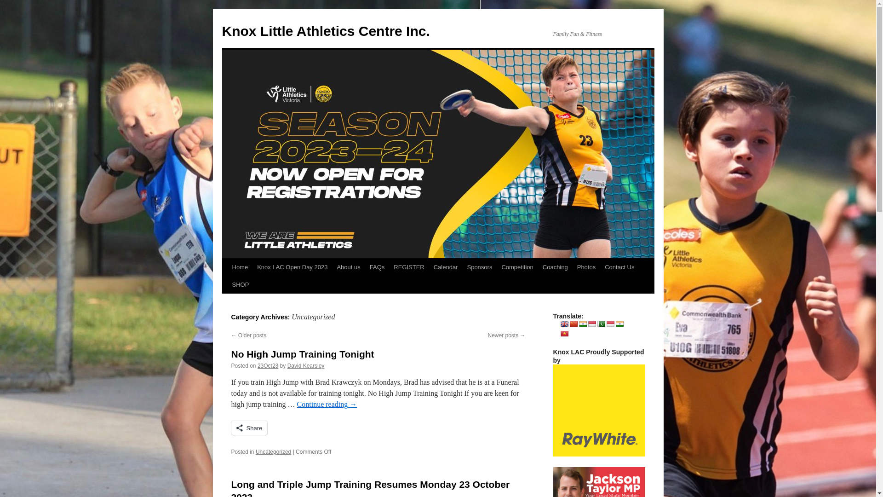  I want to click on English, so click(564, 324).